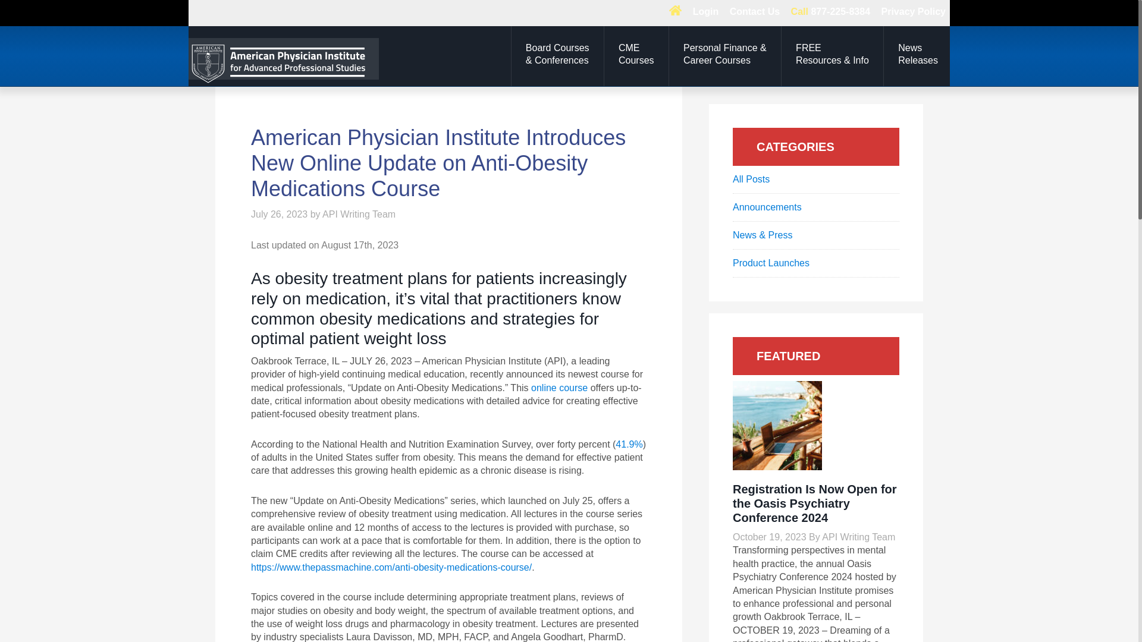 This screenshot has width=1142, height=642. What do you see at coordinates (914, 12) in the screenshot?
I see `Login` at bounding box center [914, 12].